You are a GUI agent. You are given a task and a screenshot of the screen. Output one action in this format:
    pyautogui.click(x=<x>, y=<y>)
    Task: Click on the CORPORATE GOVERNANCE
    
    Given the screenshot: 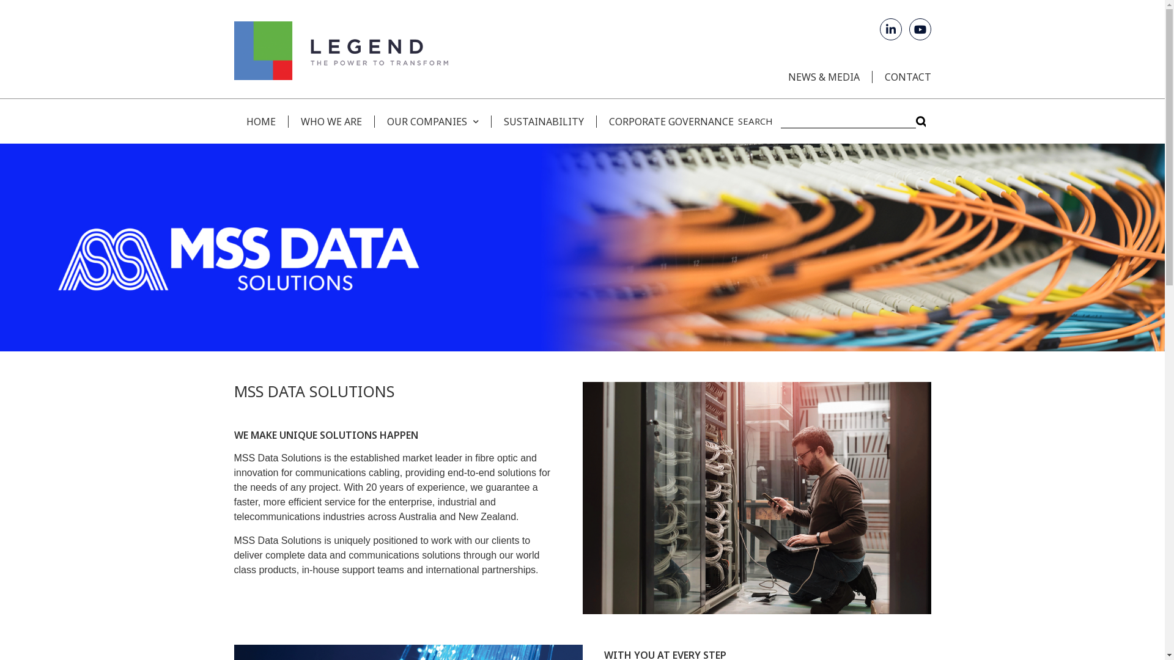 What is the action you would take?
    pyautogui.click(x=664, y=121)
    